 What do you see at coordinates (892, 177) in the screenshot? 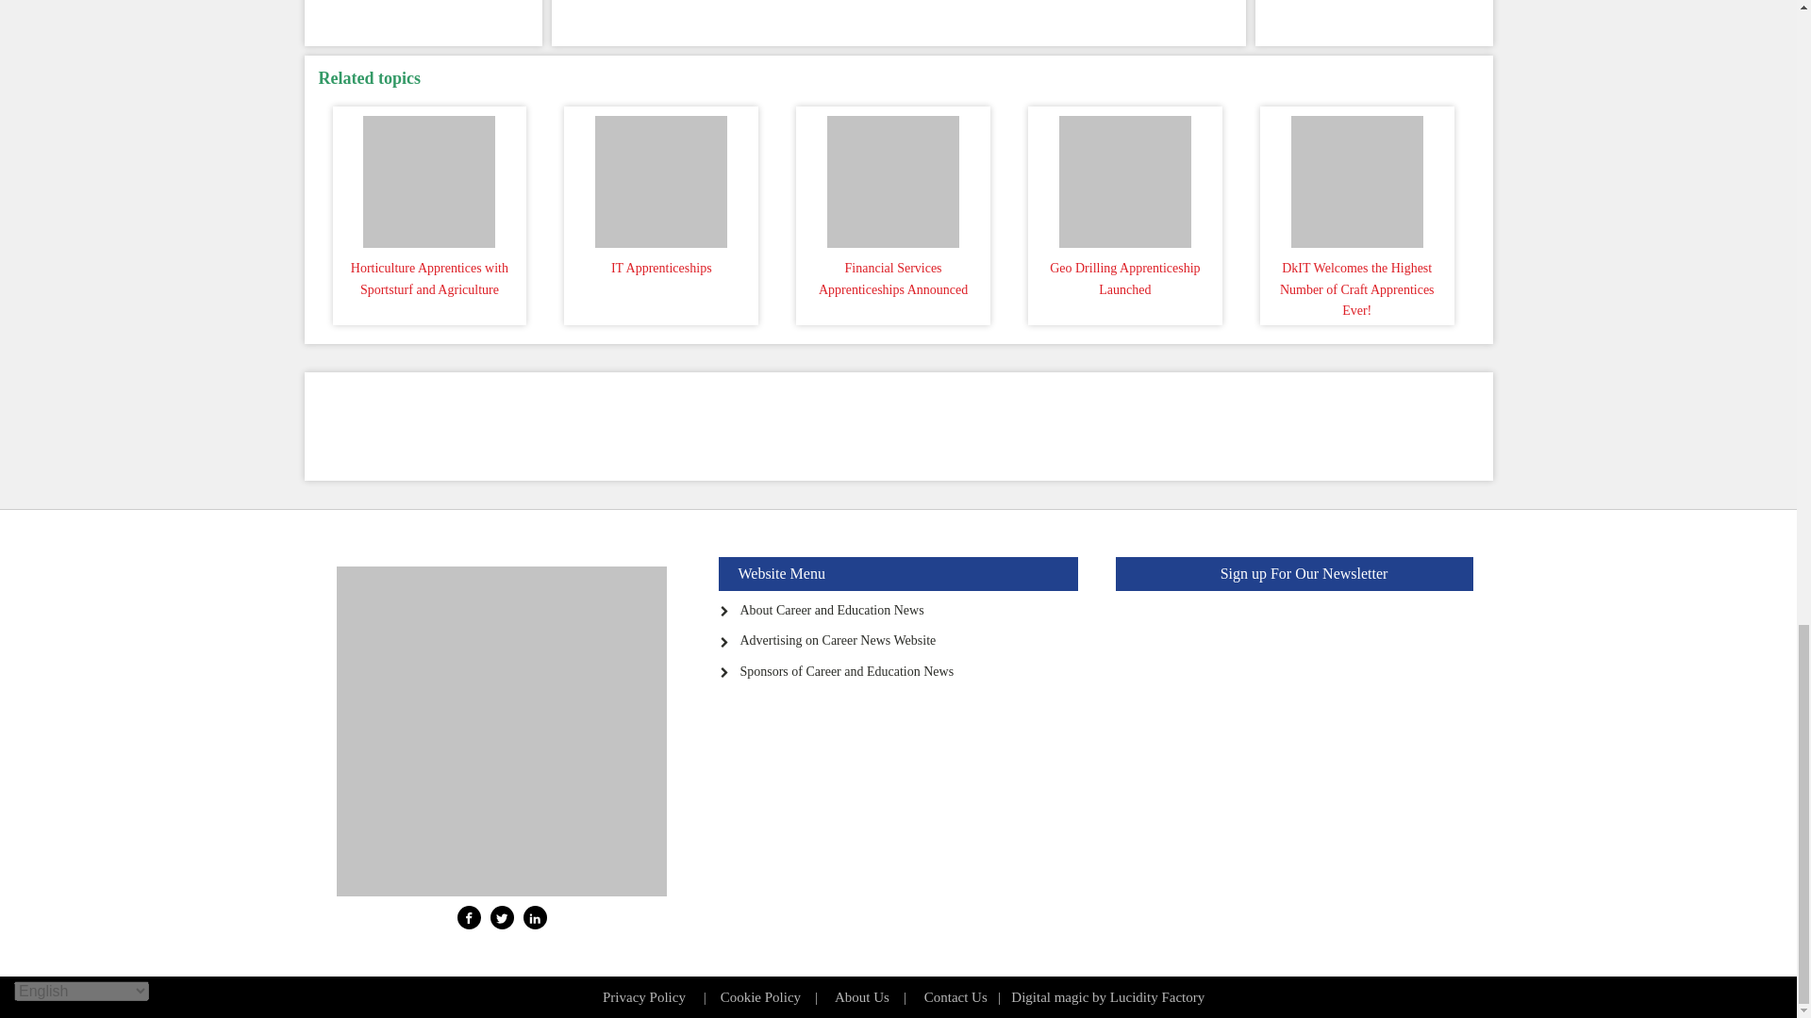
I see `Financial Services Apprenticeships Announced` at bounding box center [892, 177].